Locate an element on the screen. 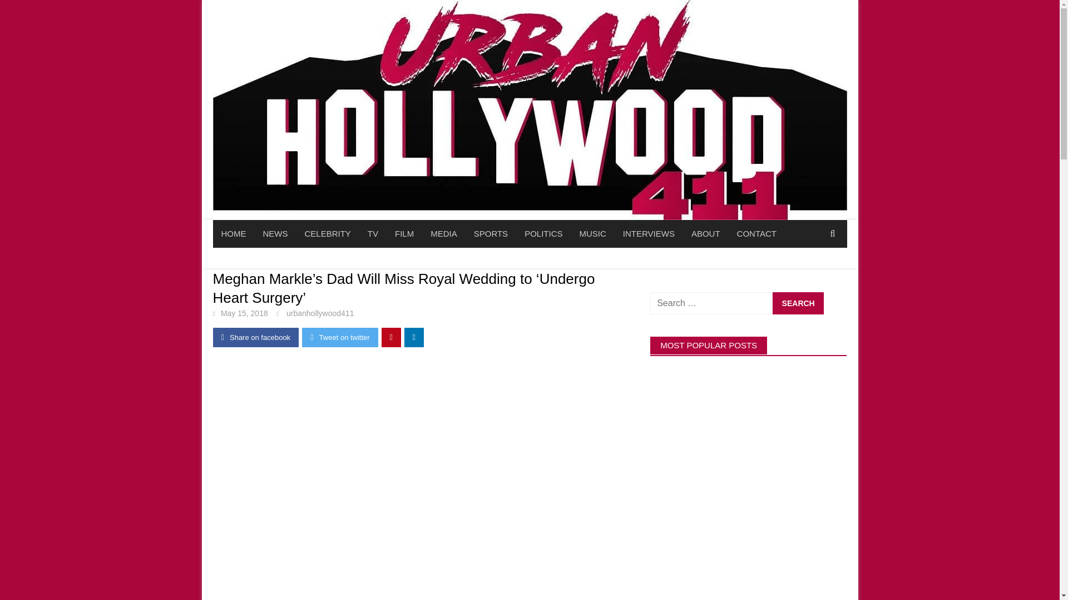 The height and width of the screenshot is (600, 1068). MEDIA is located at coordinates (444, 234).